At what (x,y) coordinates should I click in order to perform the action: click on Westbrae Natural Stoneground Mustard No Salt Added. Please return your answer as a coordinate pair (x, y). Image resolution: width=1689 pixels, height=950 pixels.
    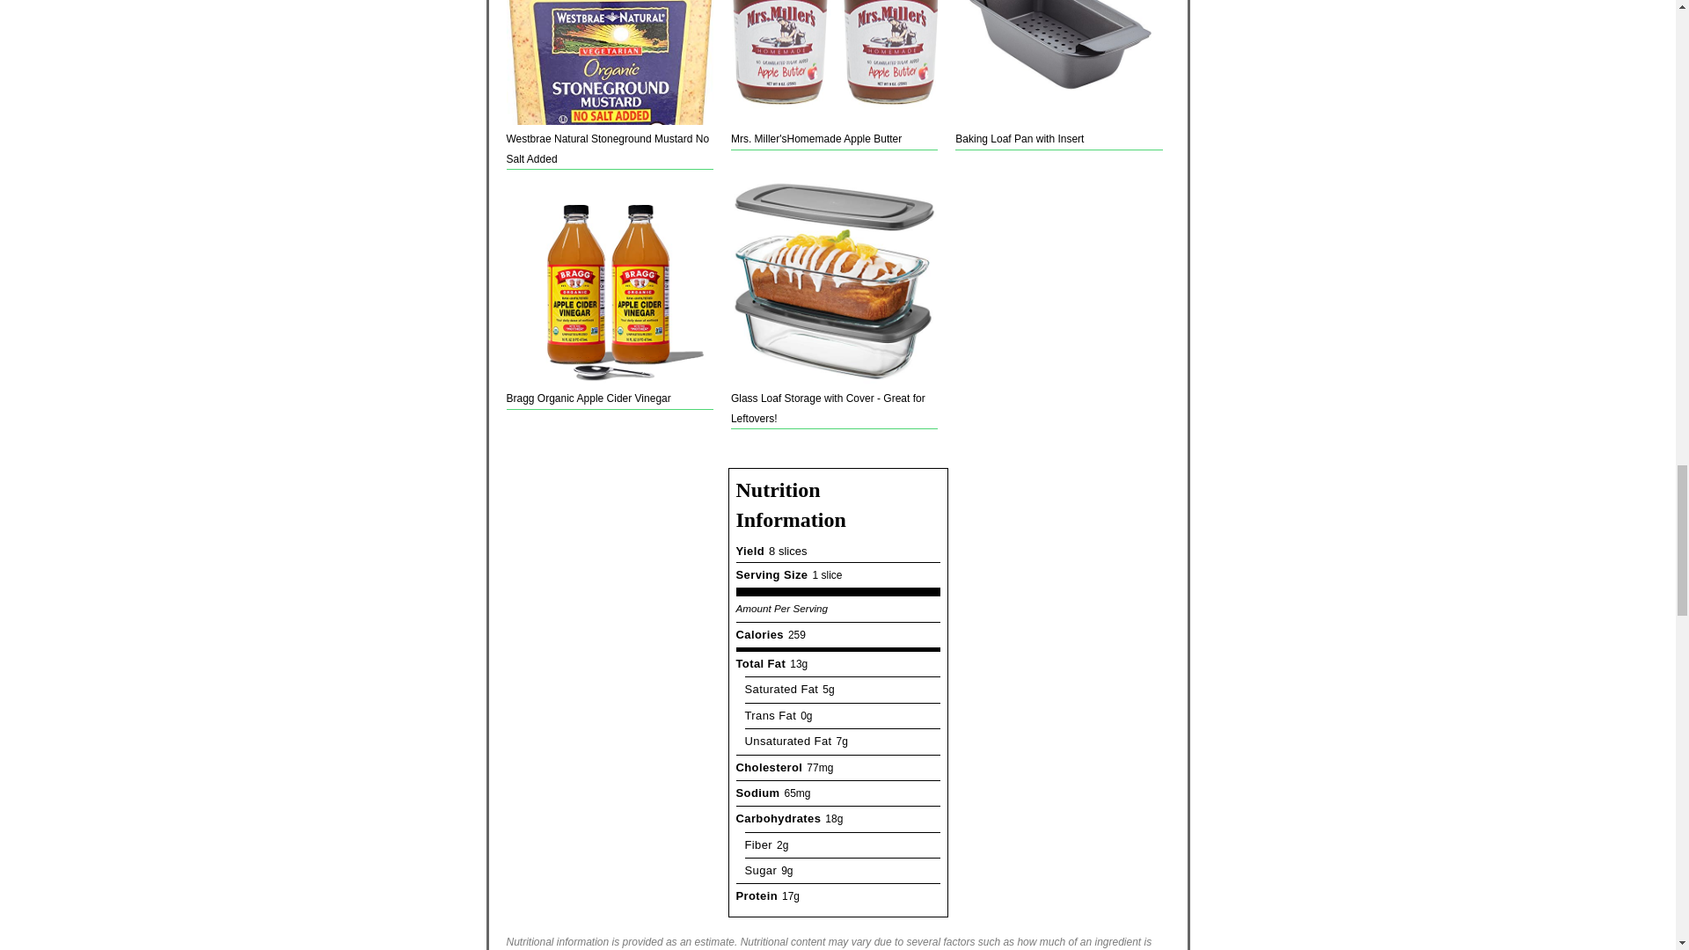
    Looking at the image, I should click on (610, 84).